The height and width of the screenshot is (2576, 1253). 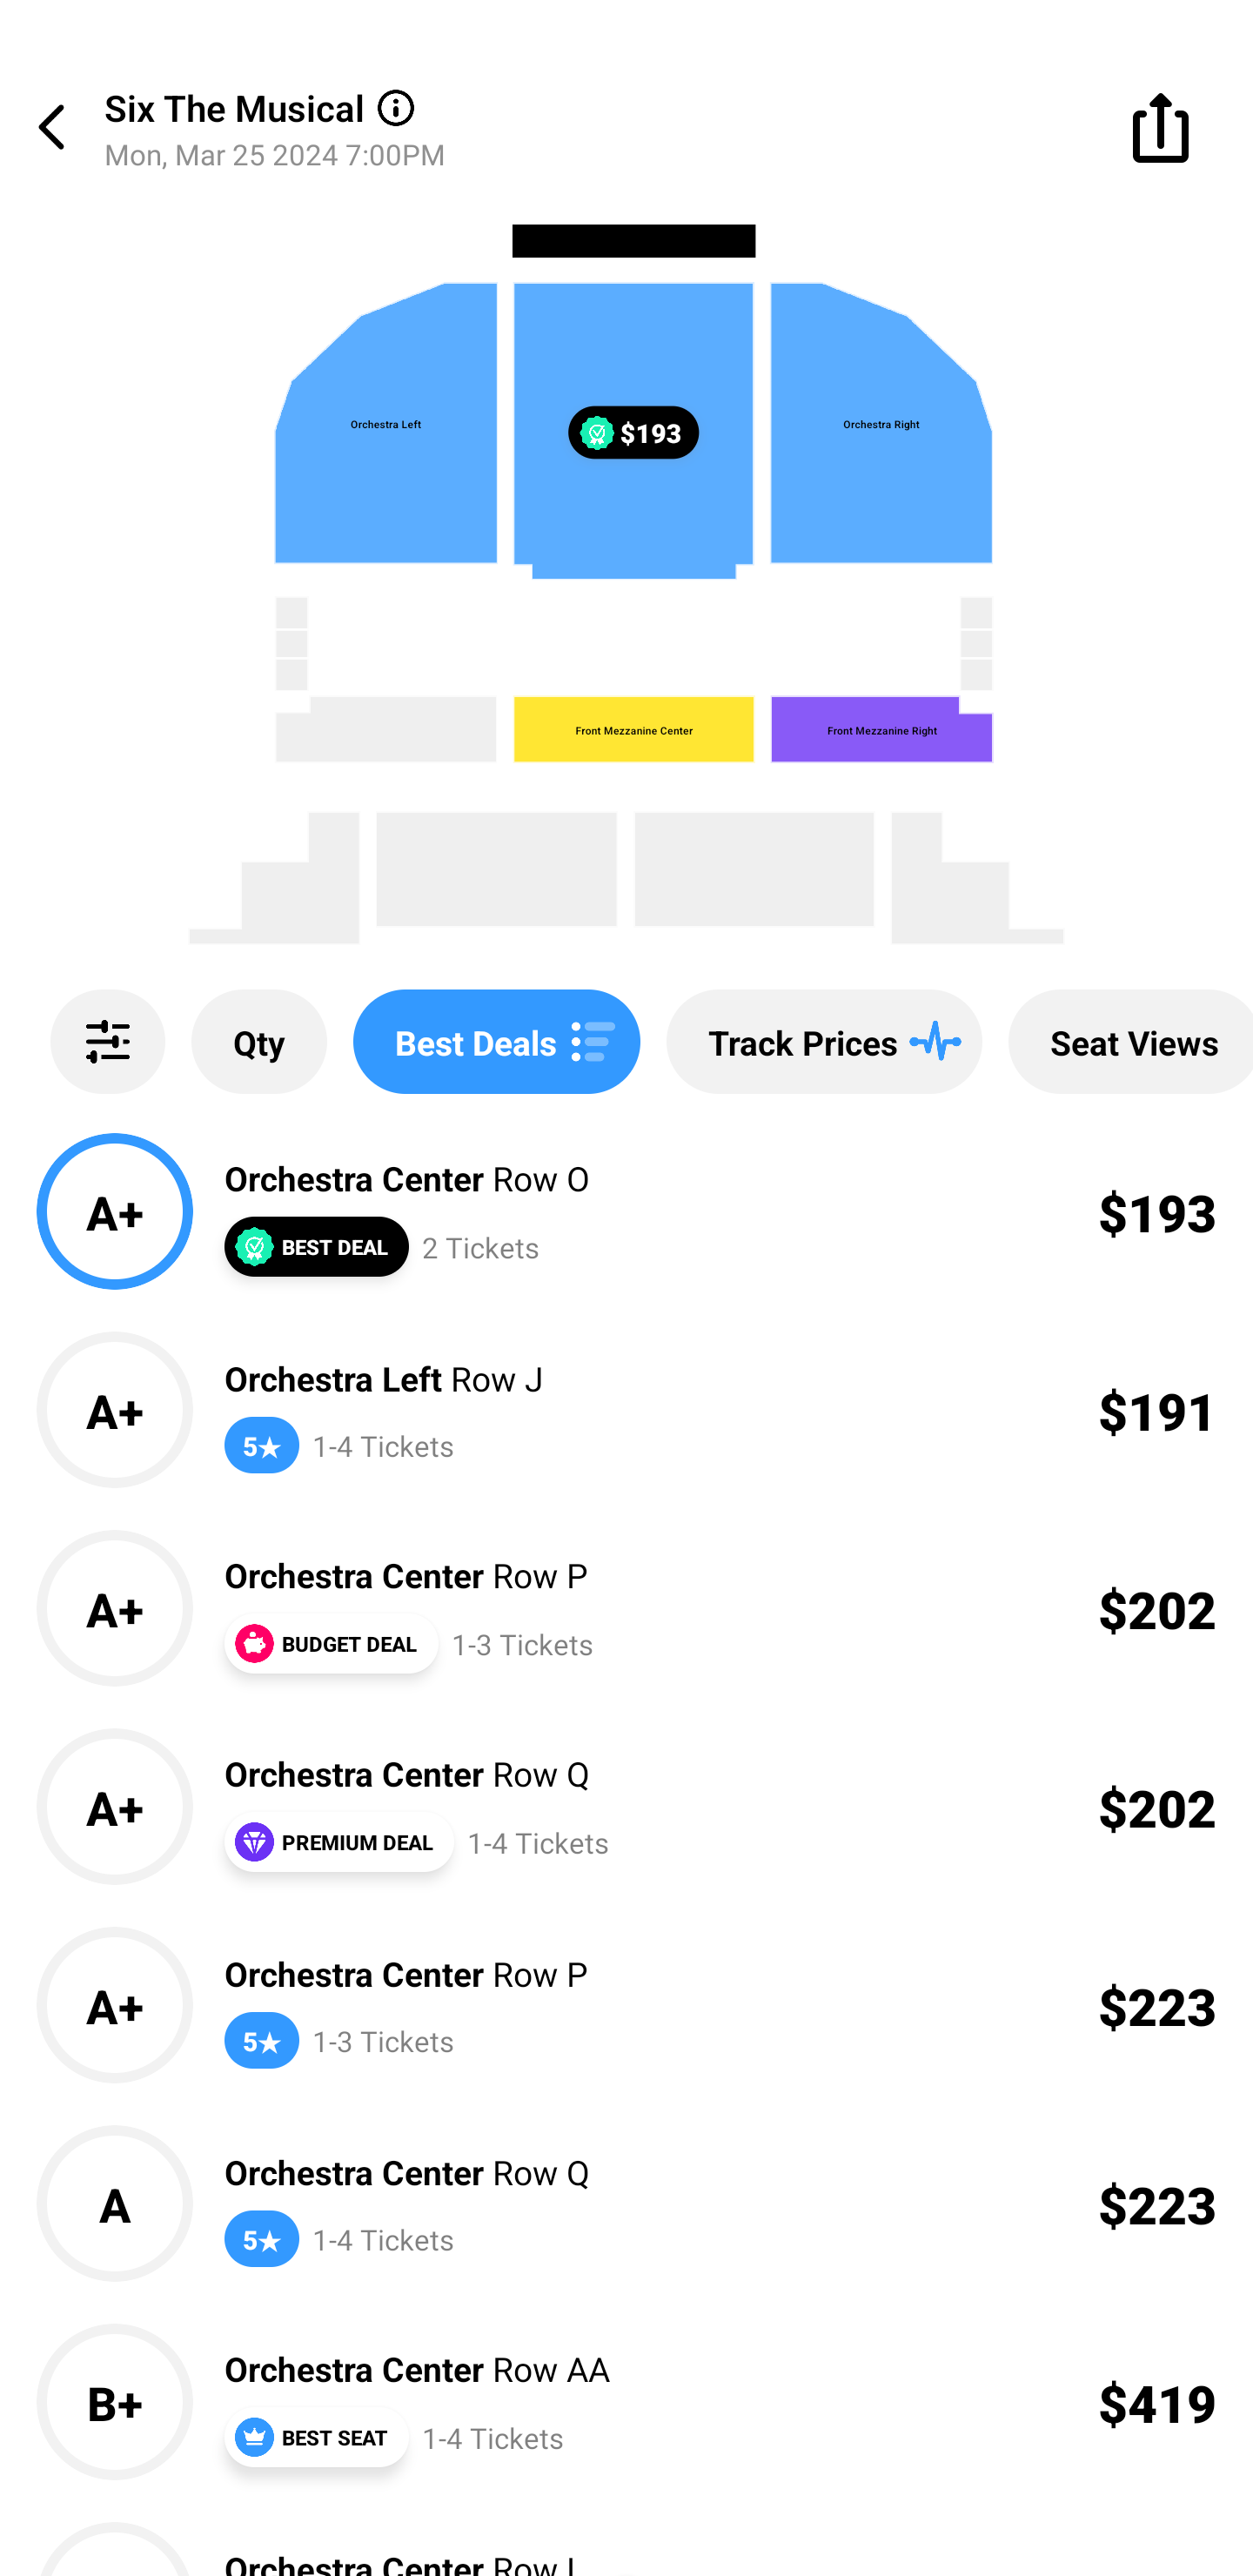 What do you see at coordinates (316, 1246) in the screenshot?
I see `BEST DEAL` at bounding box center [316, 1246].